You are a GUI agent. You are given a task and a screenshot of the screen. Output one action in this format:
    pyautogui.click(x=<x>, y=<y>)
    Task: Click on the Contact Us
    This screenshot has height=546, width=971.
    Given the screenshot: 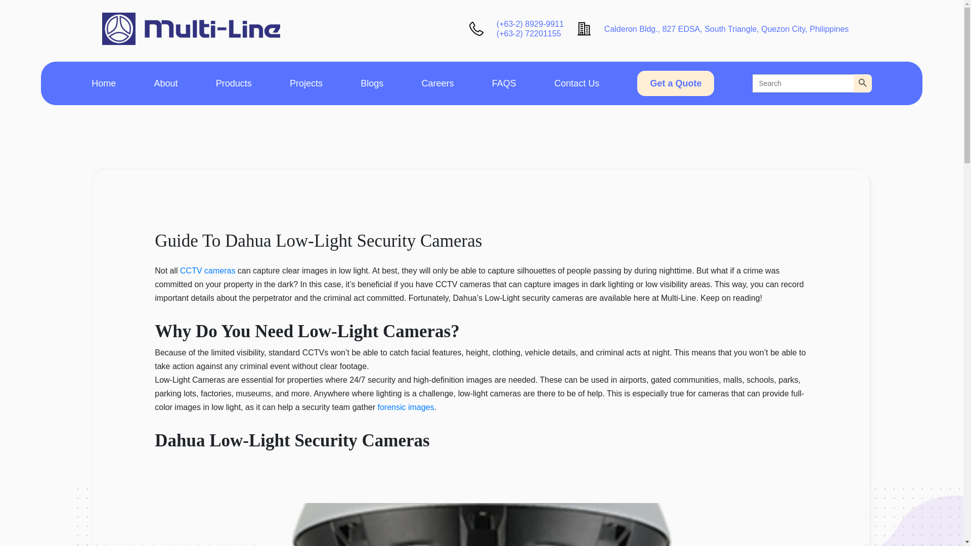 What is the action you would take?
    pyautogui.click(x=577, y=83)
    